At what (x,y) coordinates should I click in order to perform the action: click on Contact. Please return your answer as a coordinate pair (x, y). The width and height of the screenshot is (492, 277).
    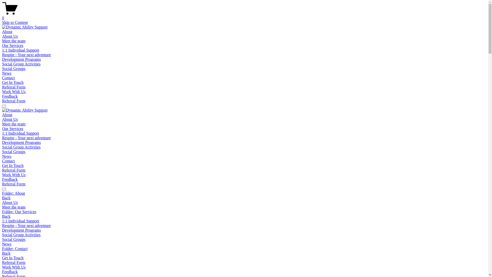
    Looking at the image, I should click on (8, 78).